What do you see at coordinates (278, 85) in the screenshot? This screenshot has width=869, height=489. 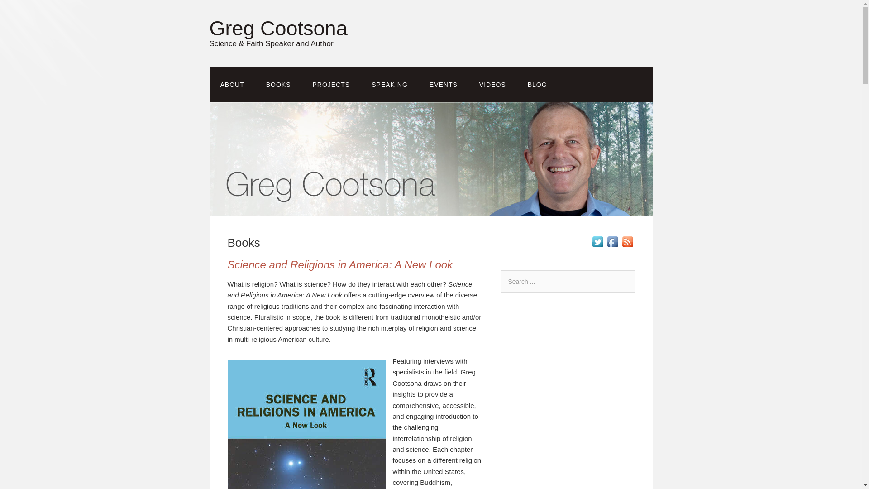 I see `BOOKS` at bounding box center [278, 85].